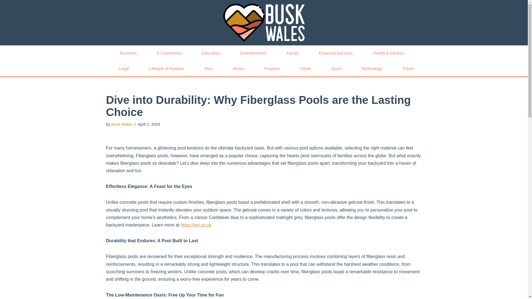  What do you see at coordinates (169, 53) in the screenshot?
I see `E-Commerce` at bounding box center [169, 53].